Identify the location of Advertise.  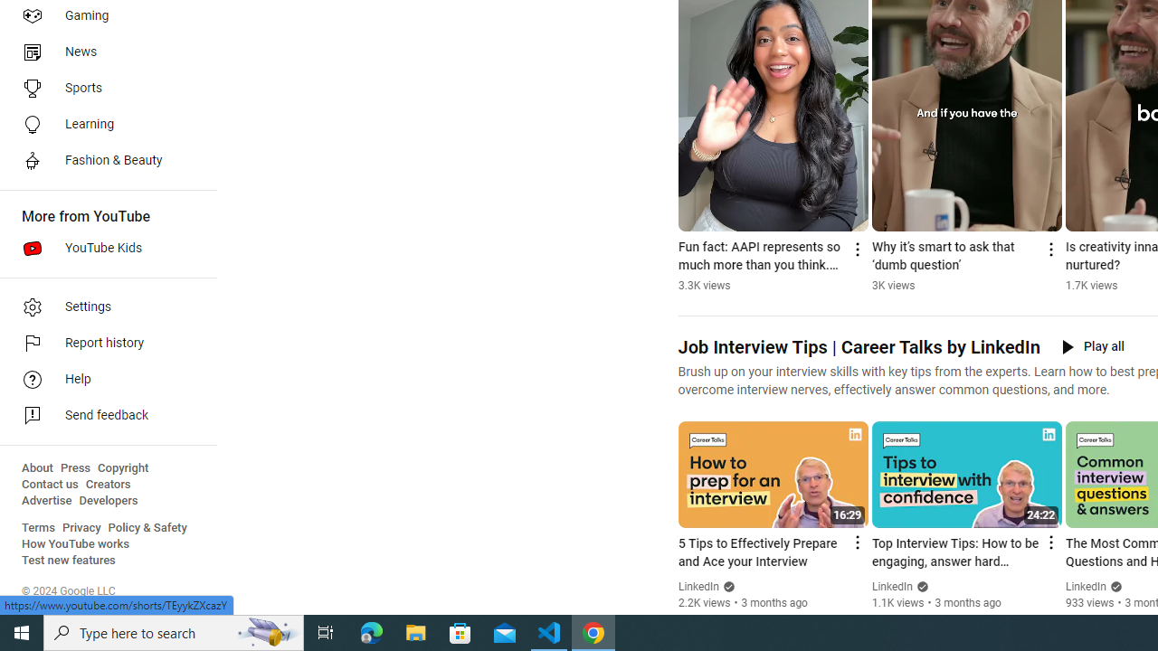
(47, 501).